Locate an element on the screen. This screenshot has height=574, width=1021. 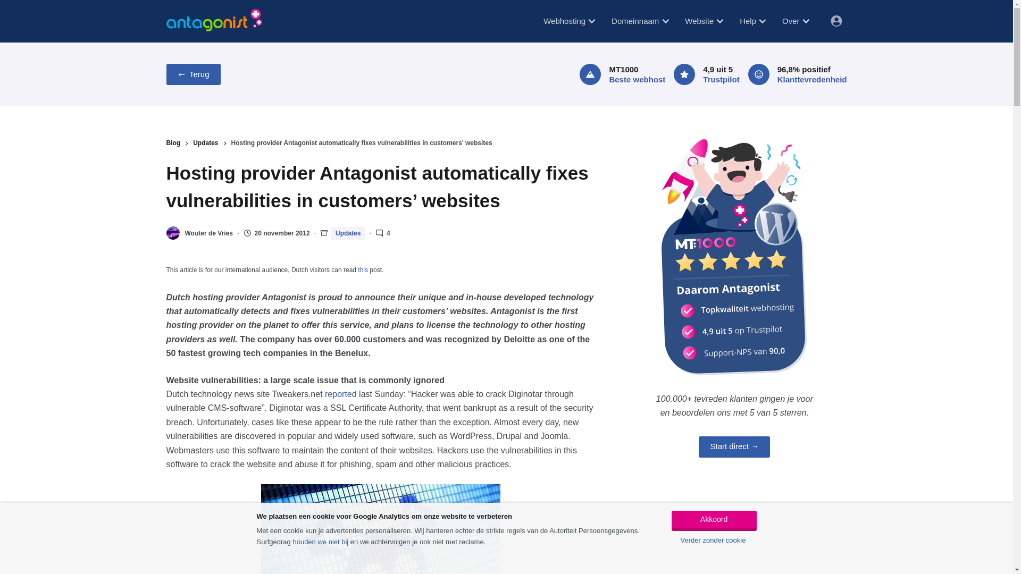
Terug is located at coordinates (193, 74).